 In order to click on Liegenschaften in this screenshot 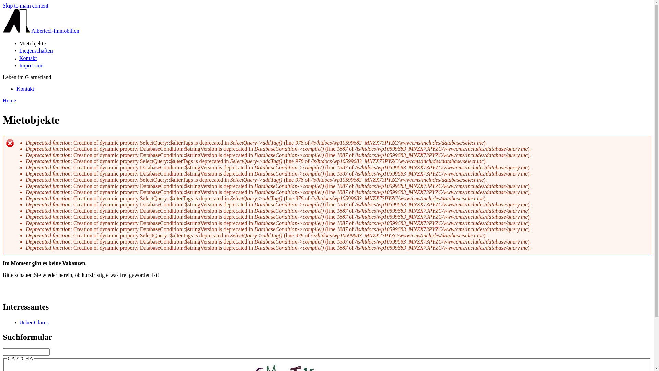, I will do `click(36, 50)`.